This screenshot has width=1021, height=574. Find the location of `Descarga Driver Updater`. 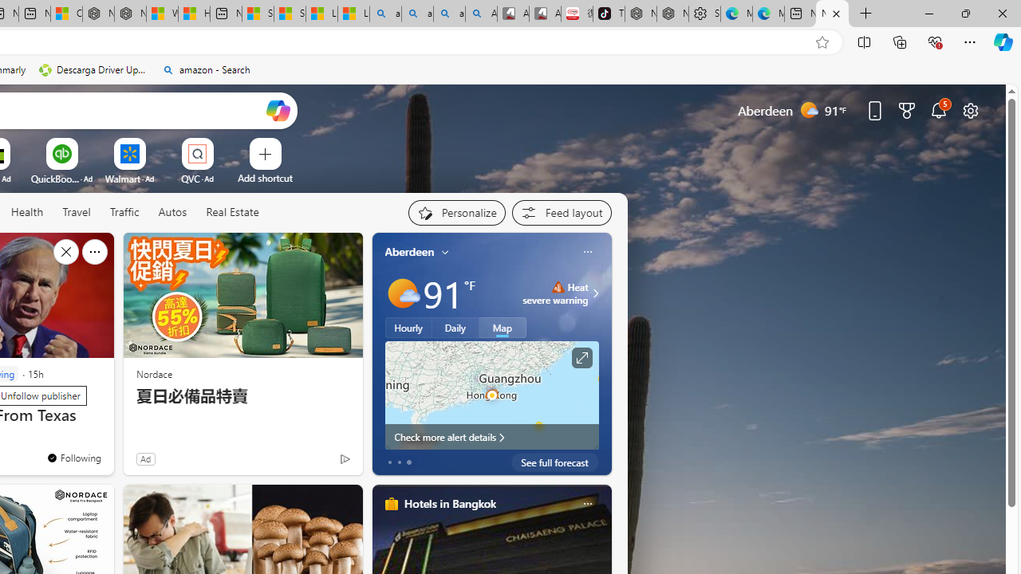

Descarga Driver Updater is located at coordinates (94, 70).